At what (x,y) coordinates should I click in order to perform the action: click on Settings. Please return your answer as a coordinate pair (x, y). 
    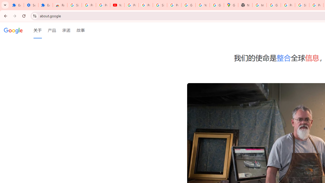
    Looking at the image, I should click on (31, 5).